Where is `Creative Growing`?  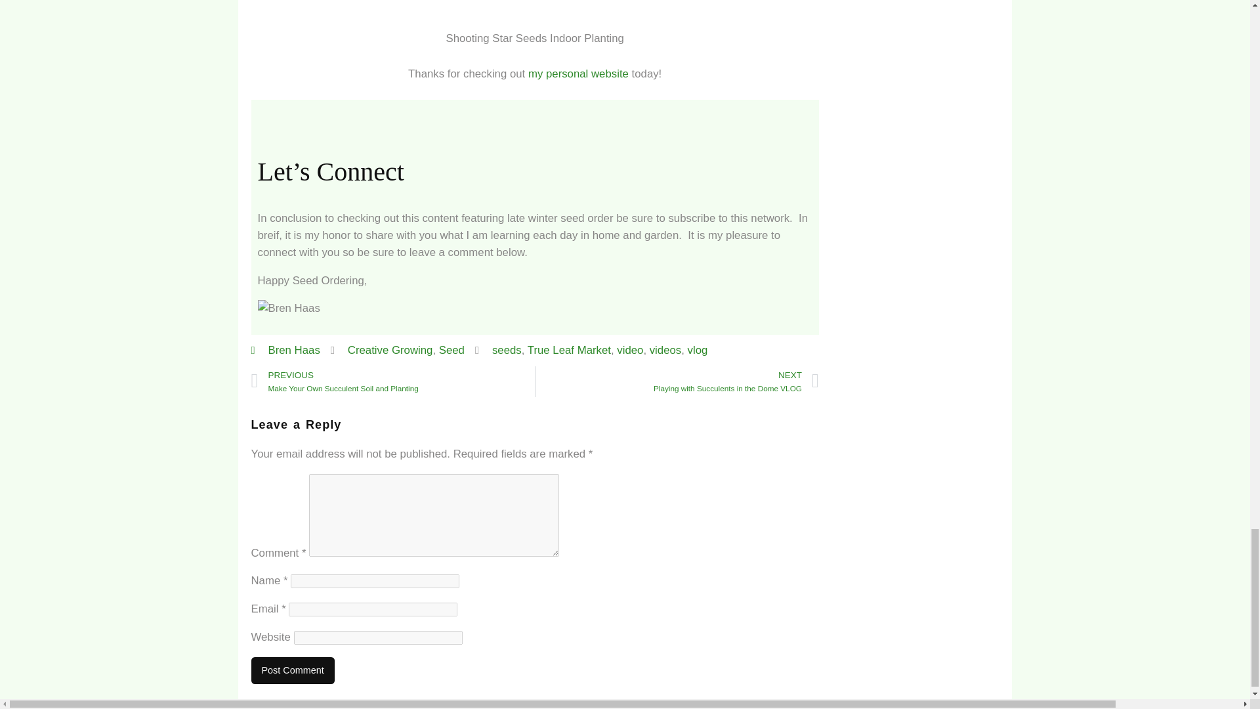
Creative Growing is located at coordinates (390, 350).